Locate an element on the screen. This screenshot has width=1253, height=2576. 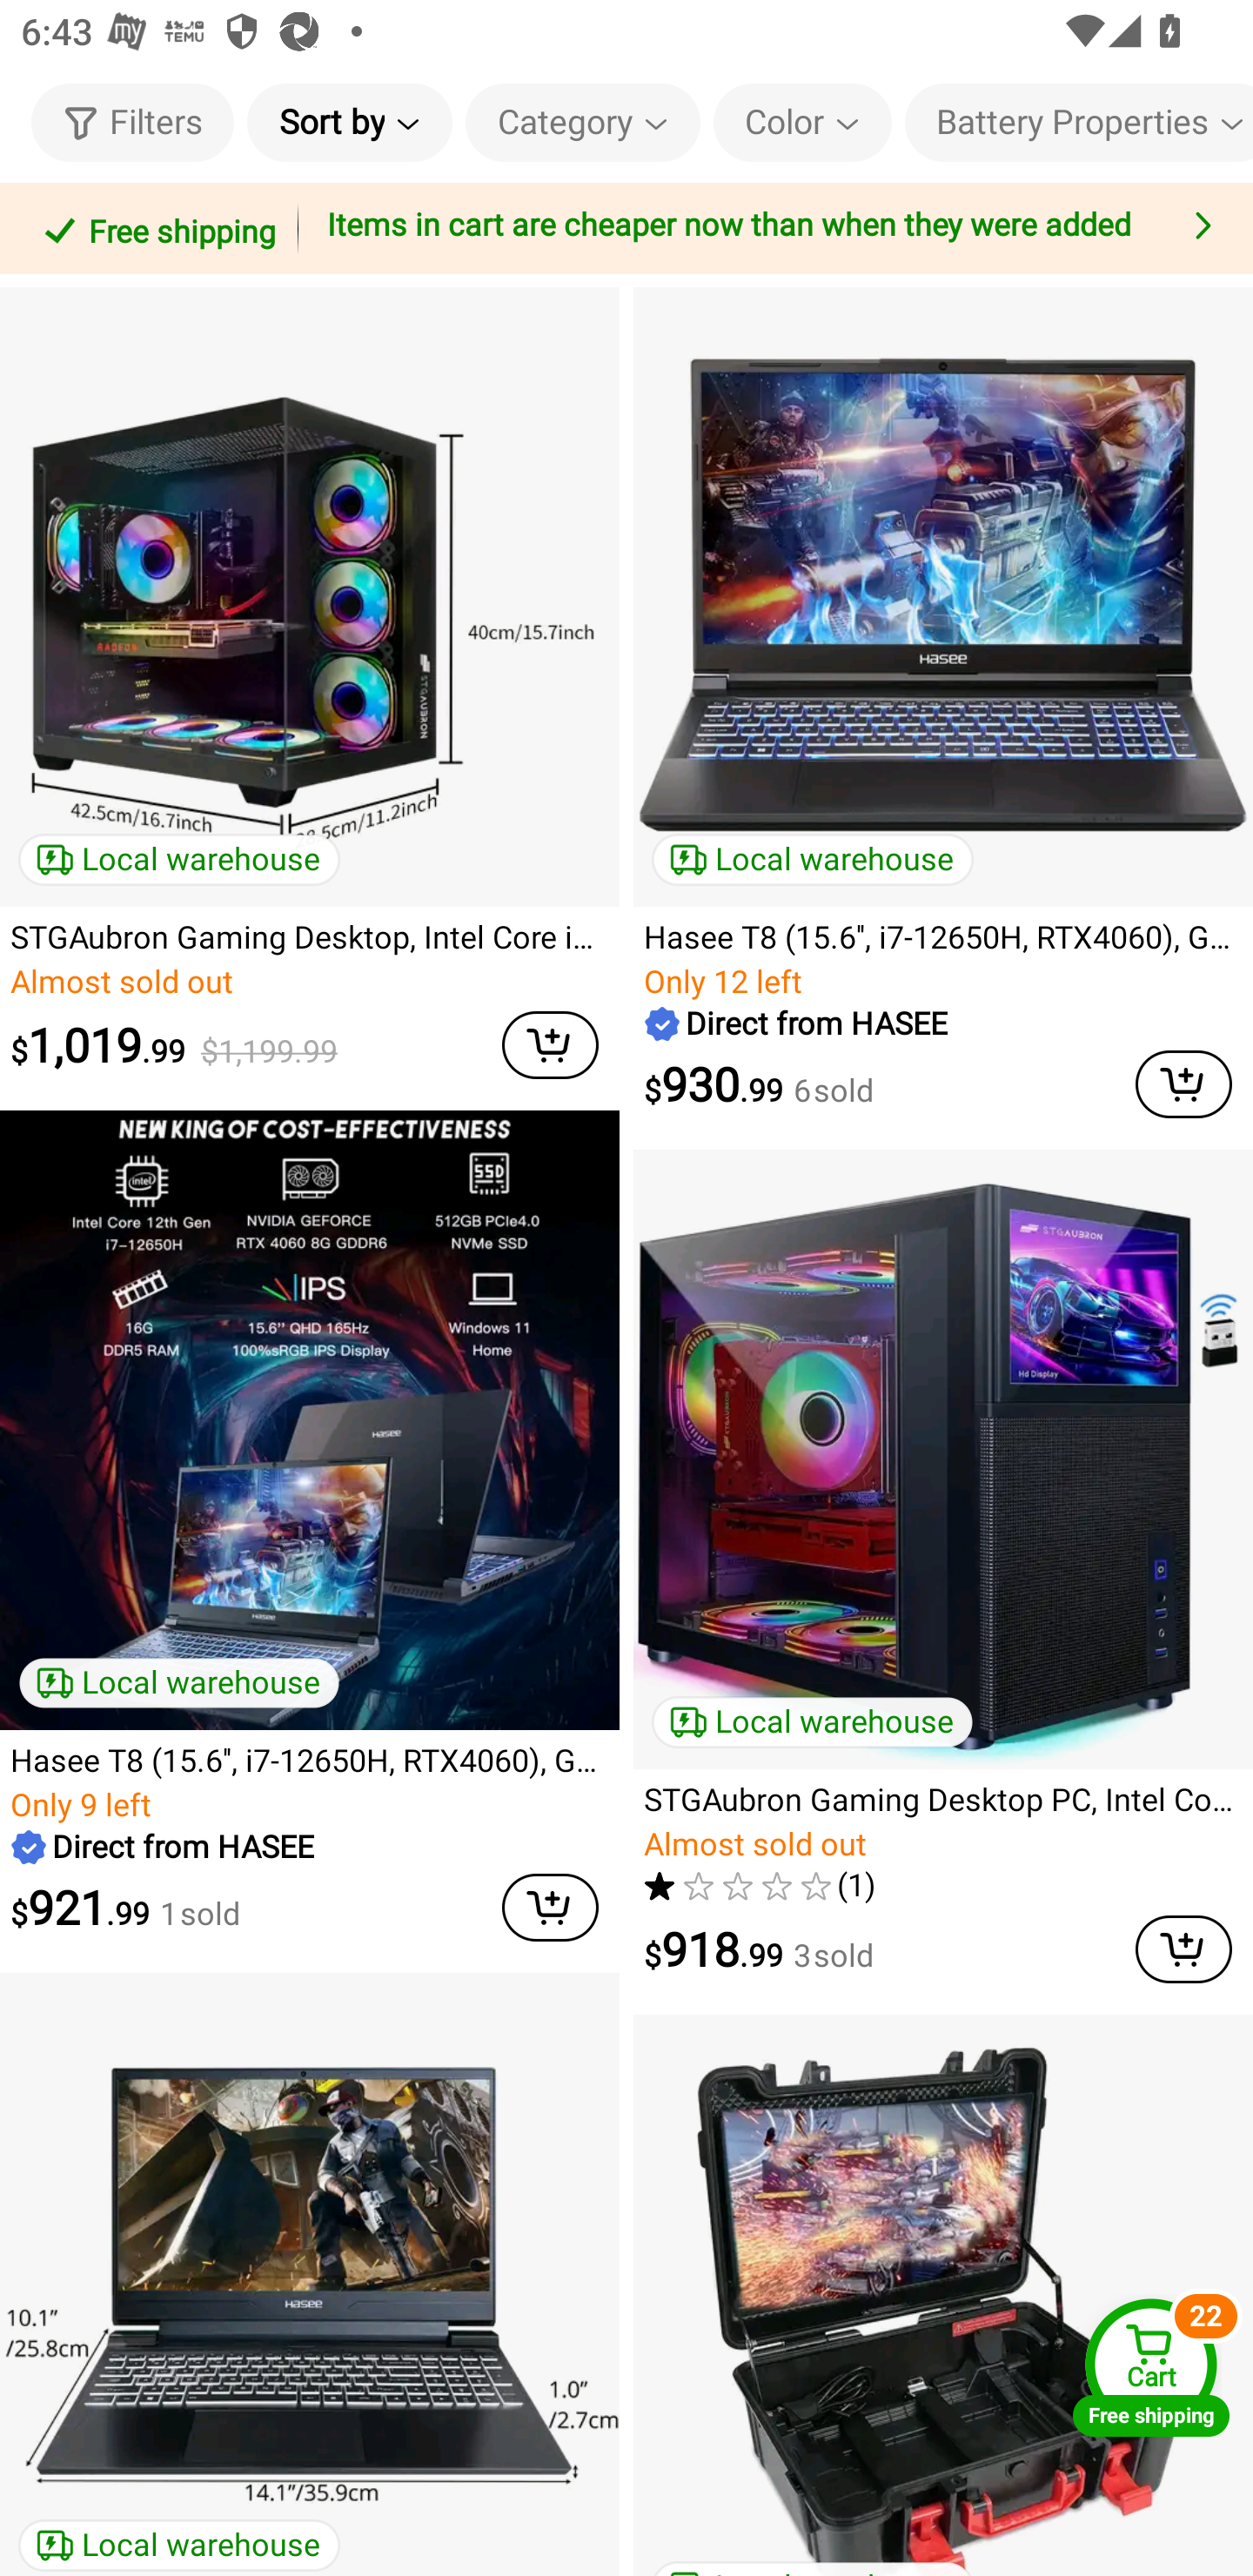
Color is located at coordinates (802, 122).